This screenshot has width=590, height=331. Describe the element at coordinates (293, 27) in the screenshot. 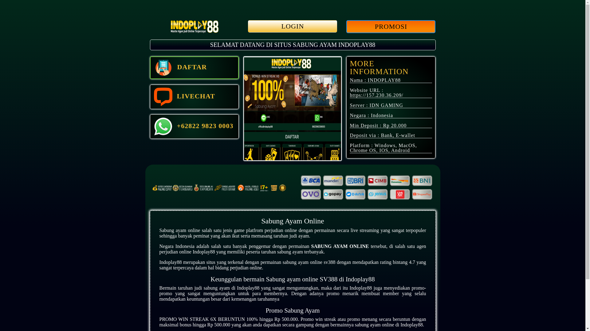

I see `LOGIN` at that location.